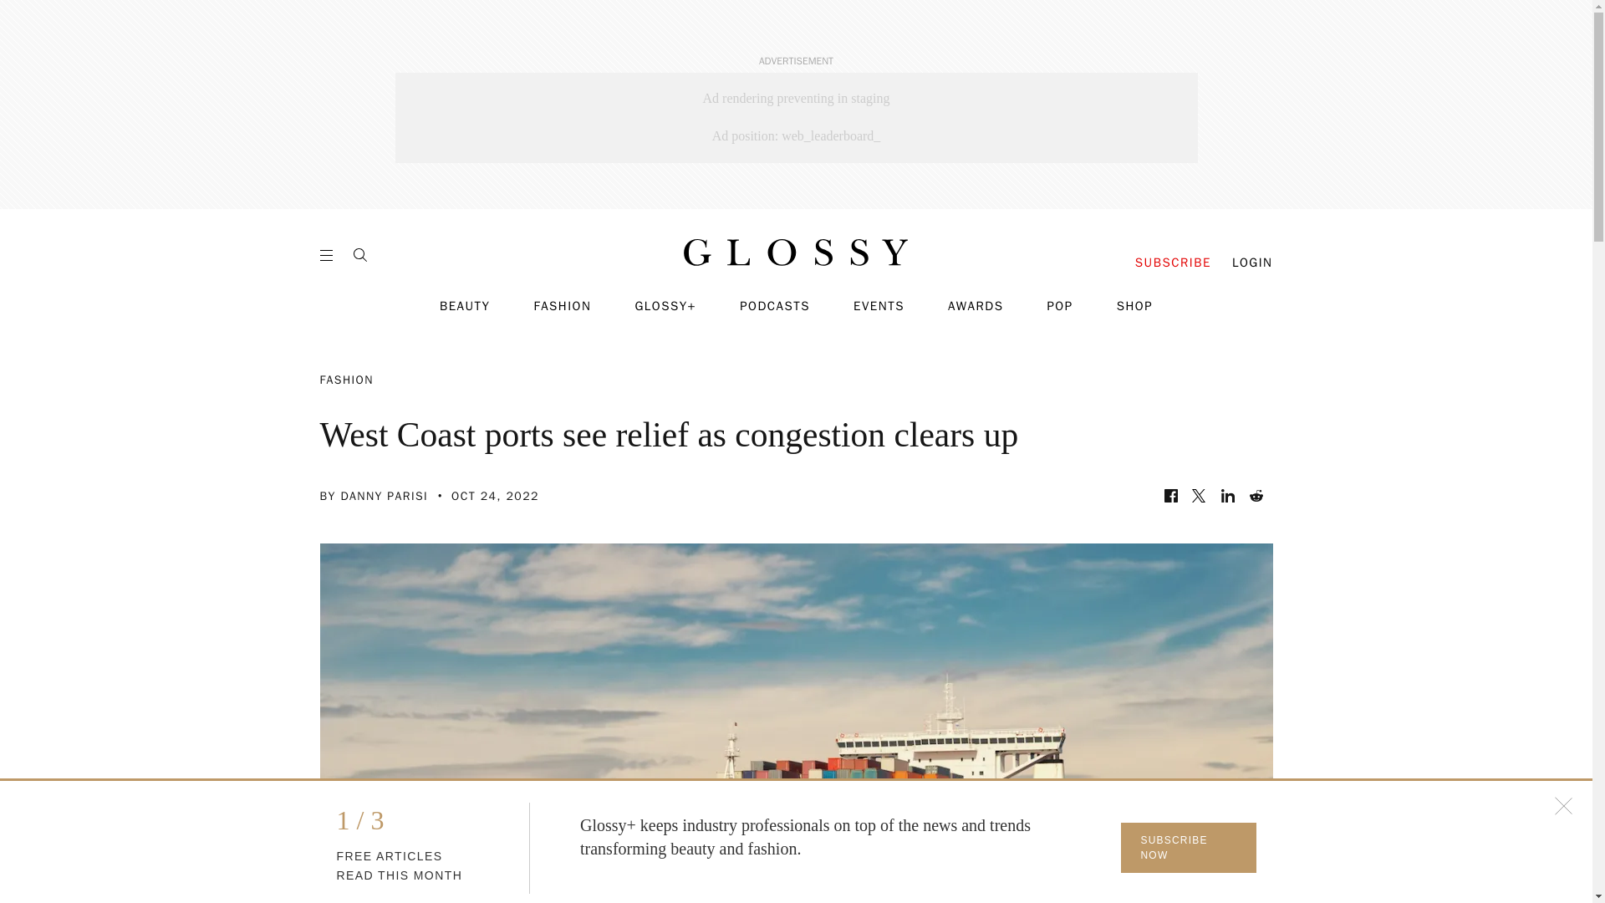  Describe the element at coordinates (1252, 263) in the screenshot. I see `LOGIN` at that location.